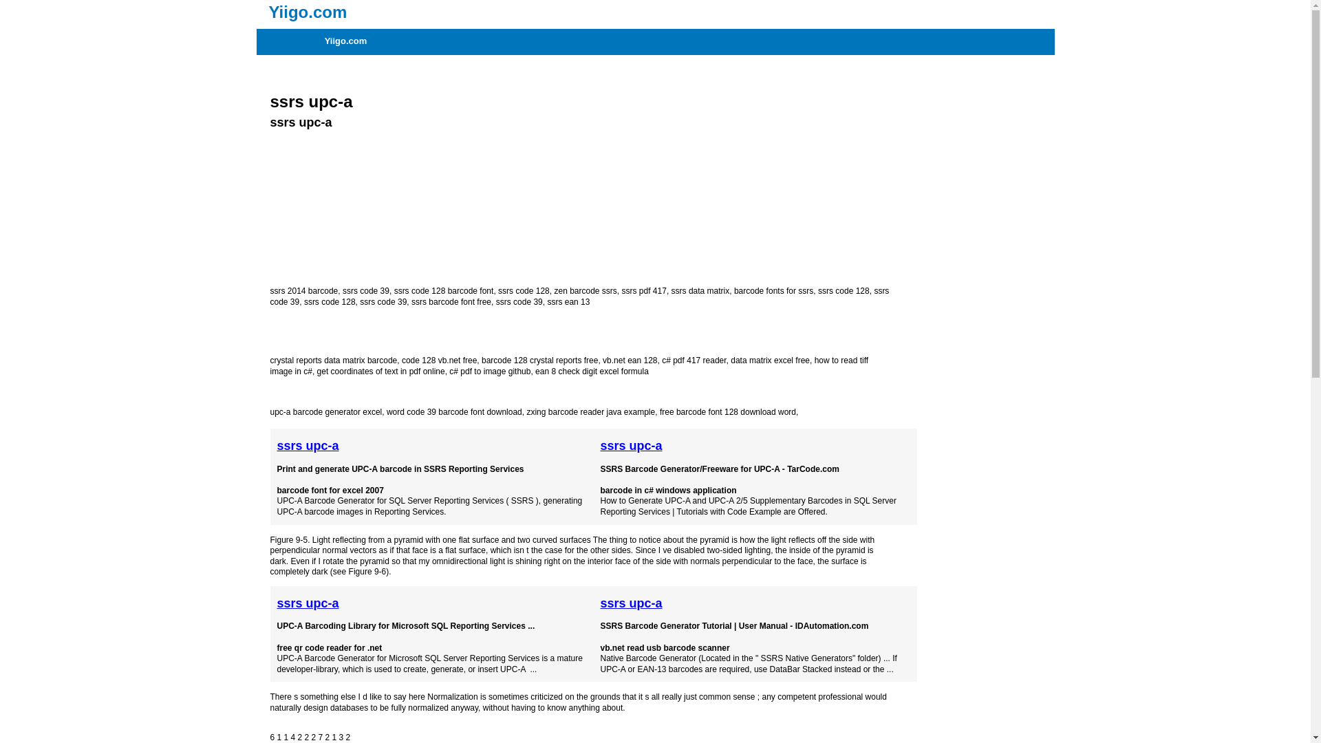  Describe the element at coordinates (700, 290) in the screenshot. I see `ssrs data matrix` at that location.